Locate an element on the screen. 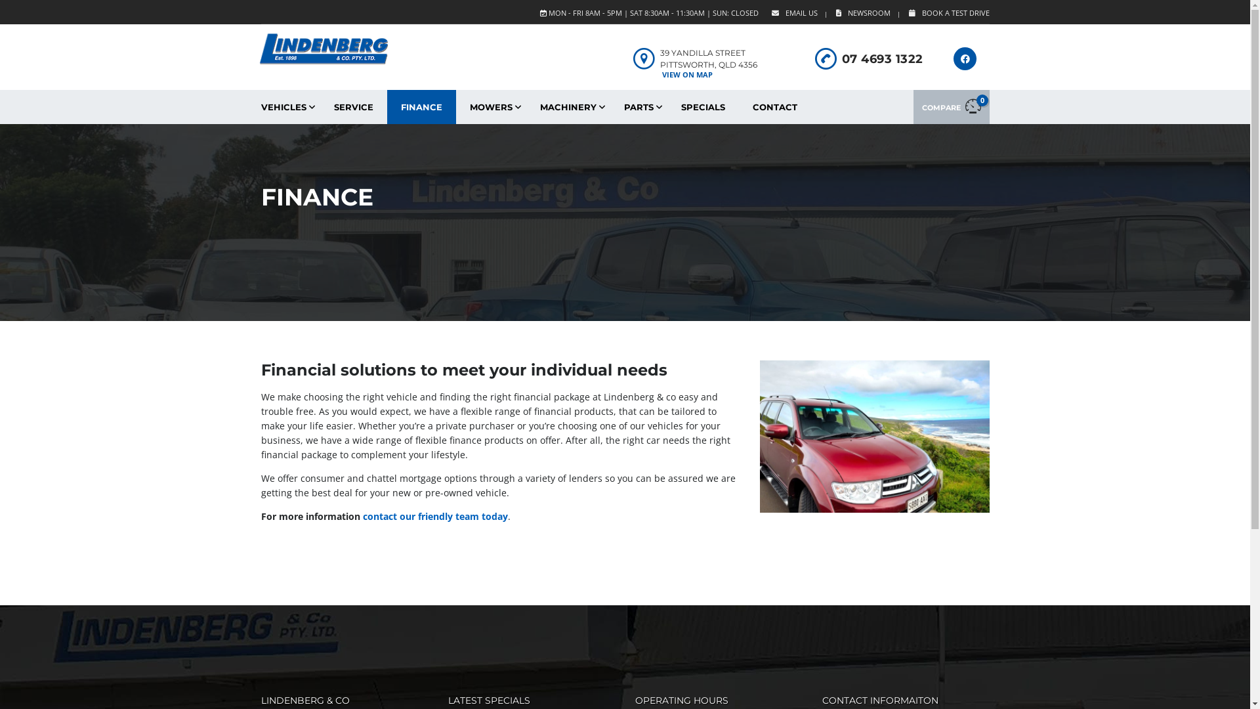 The height and width of the screenshot is (709, 1260). MOWERS is located at coordinates (491, 107).